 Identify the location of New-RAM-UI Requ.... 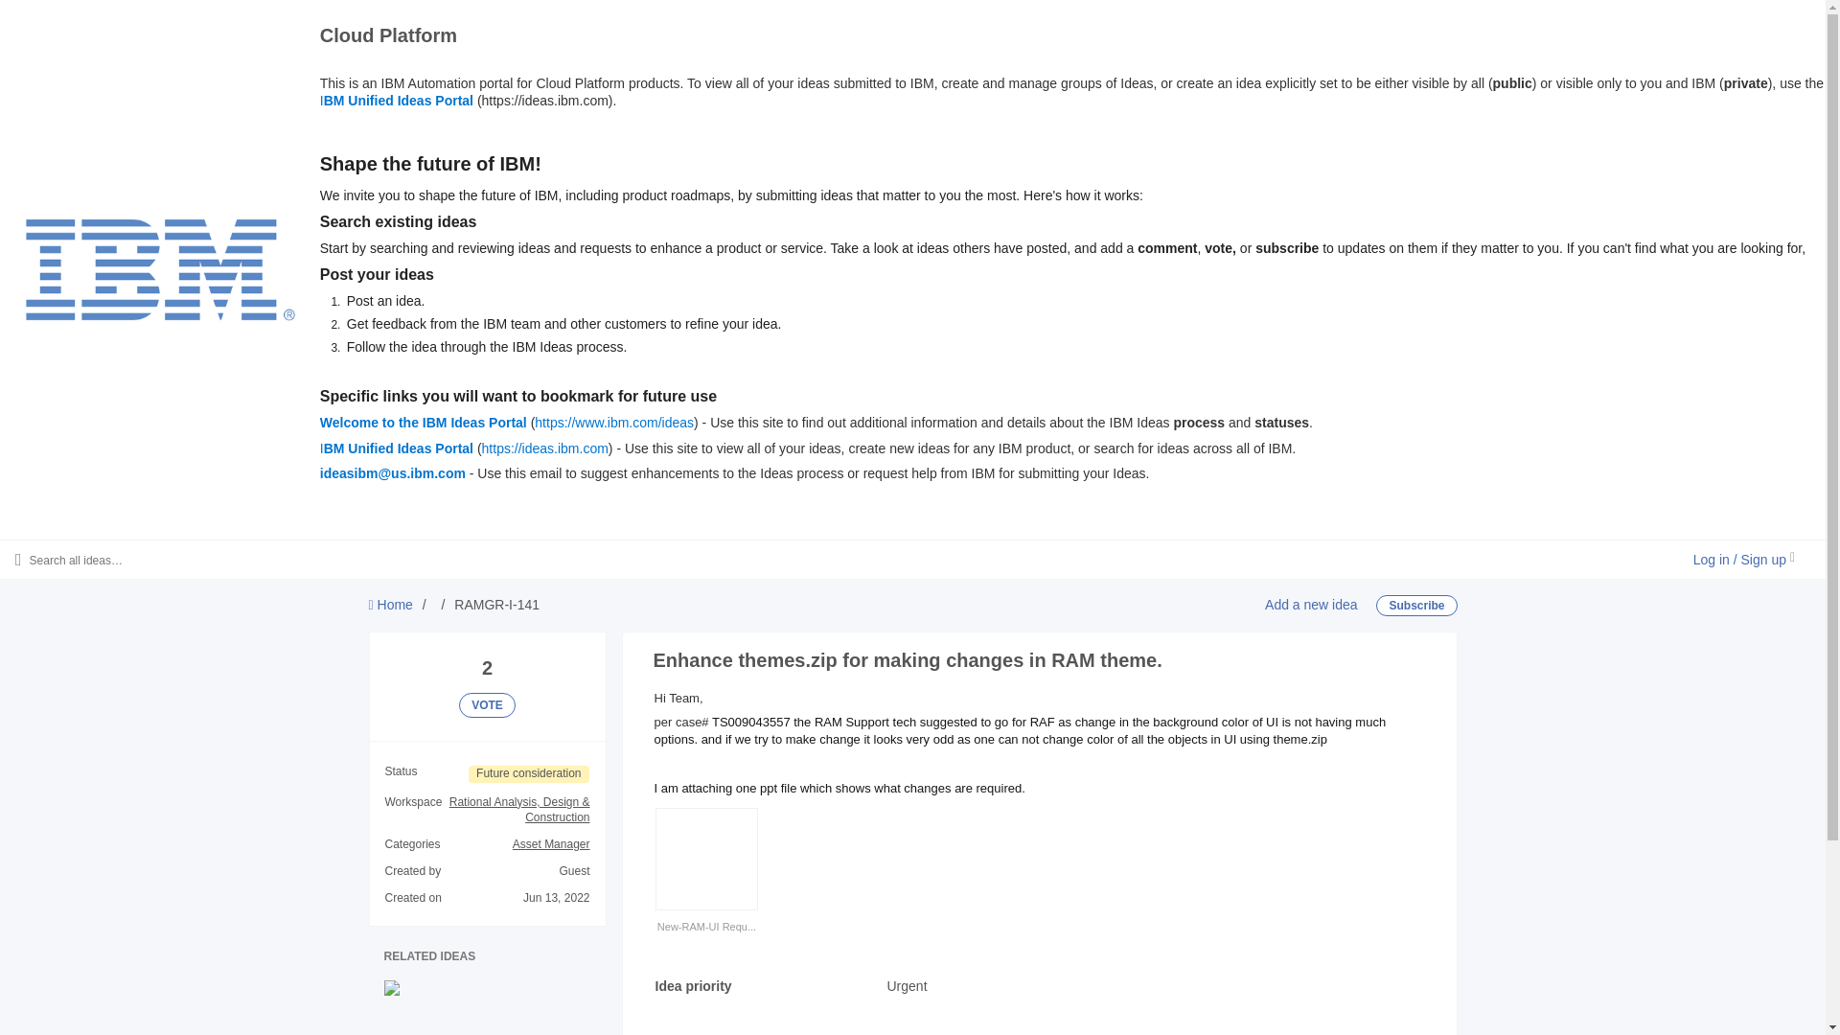
(706, 918).